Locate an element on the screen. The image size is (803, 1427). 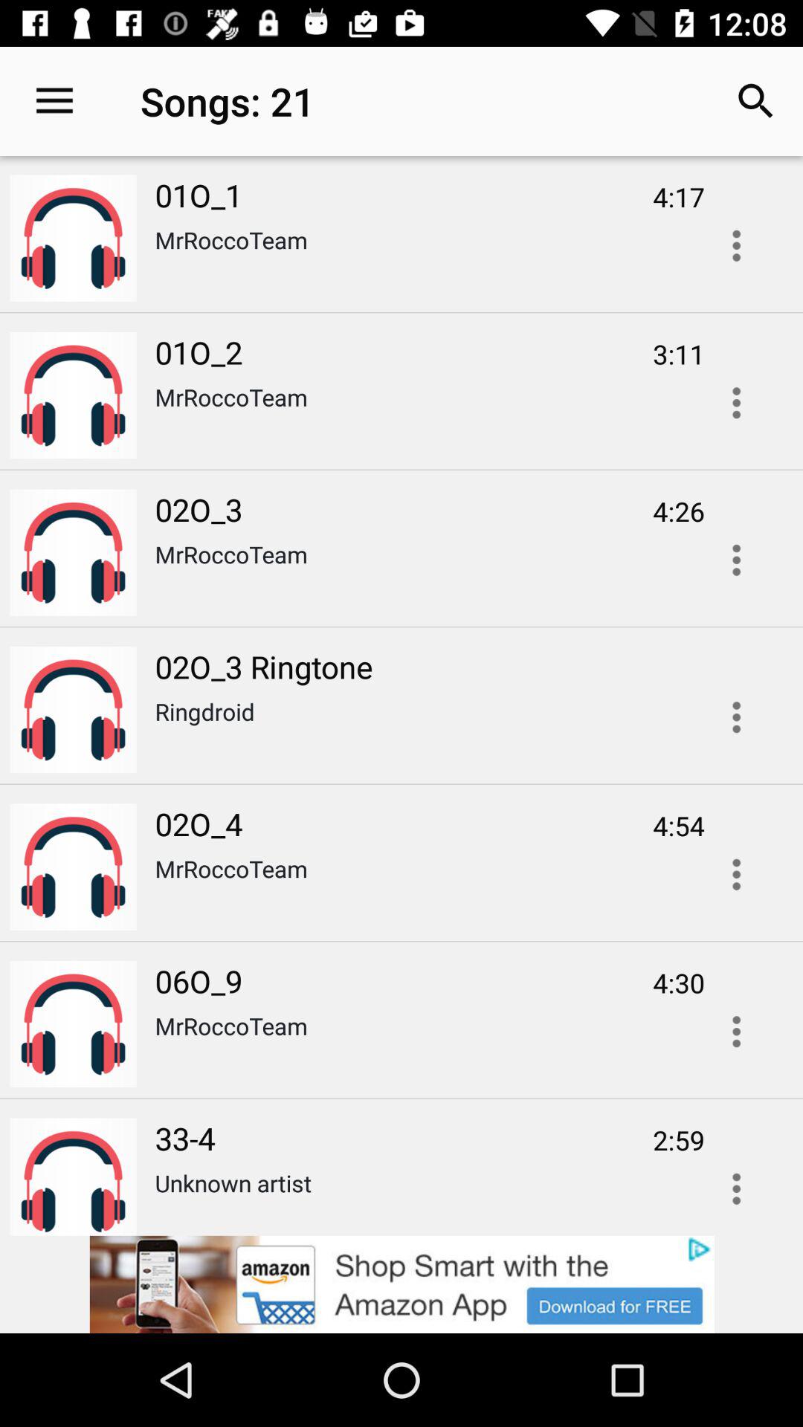
open options is located at coordinates (736, 560).